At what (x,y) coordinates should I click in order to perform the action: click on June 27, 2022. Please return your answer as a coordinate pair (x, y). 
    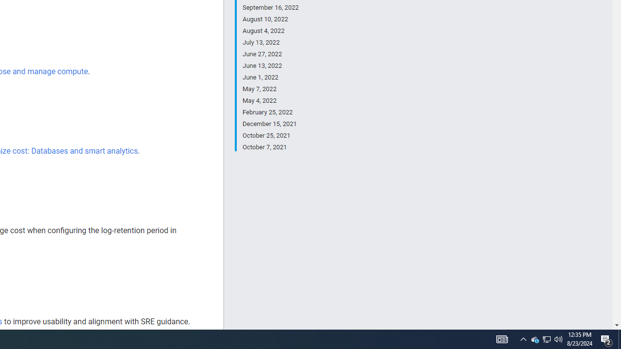
    Looking at the image, I should click on (270, 54).